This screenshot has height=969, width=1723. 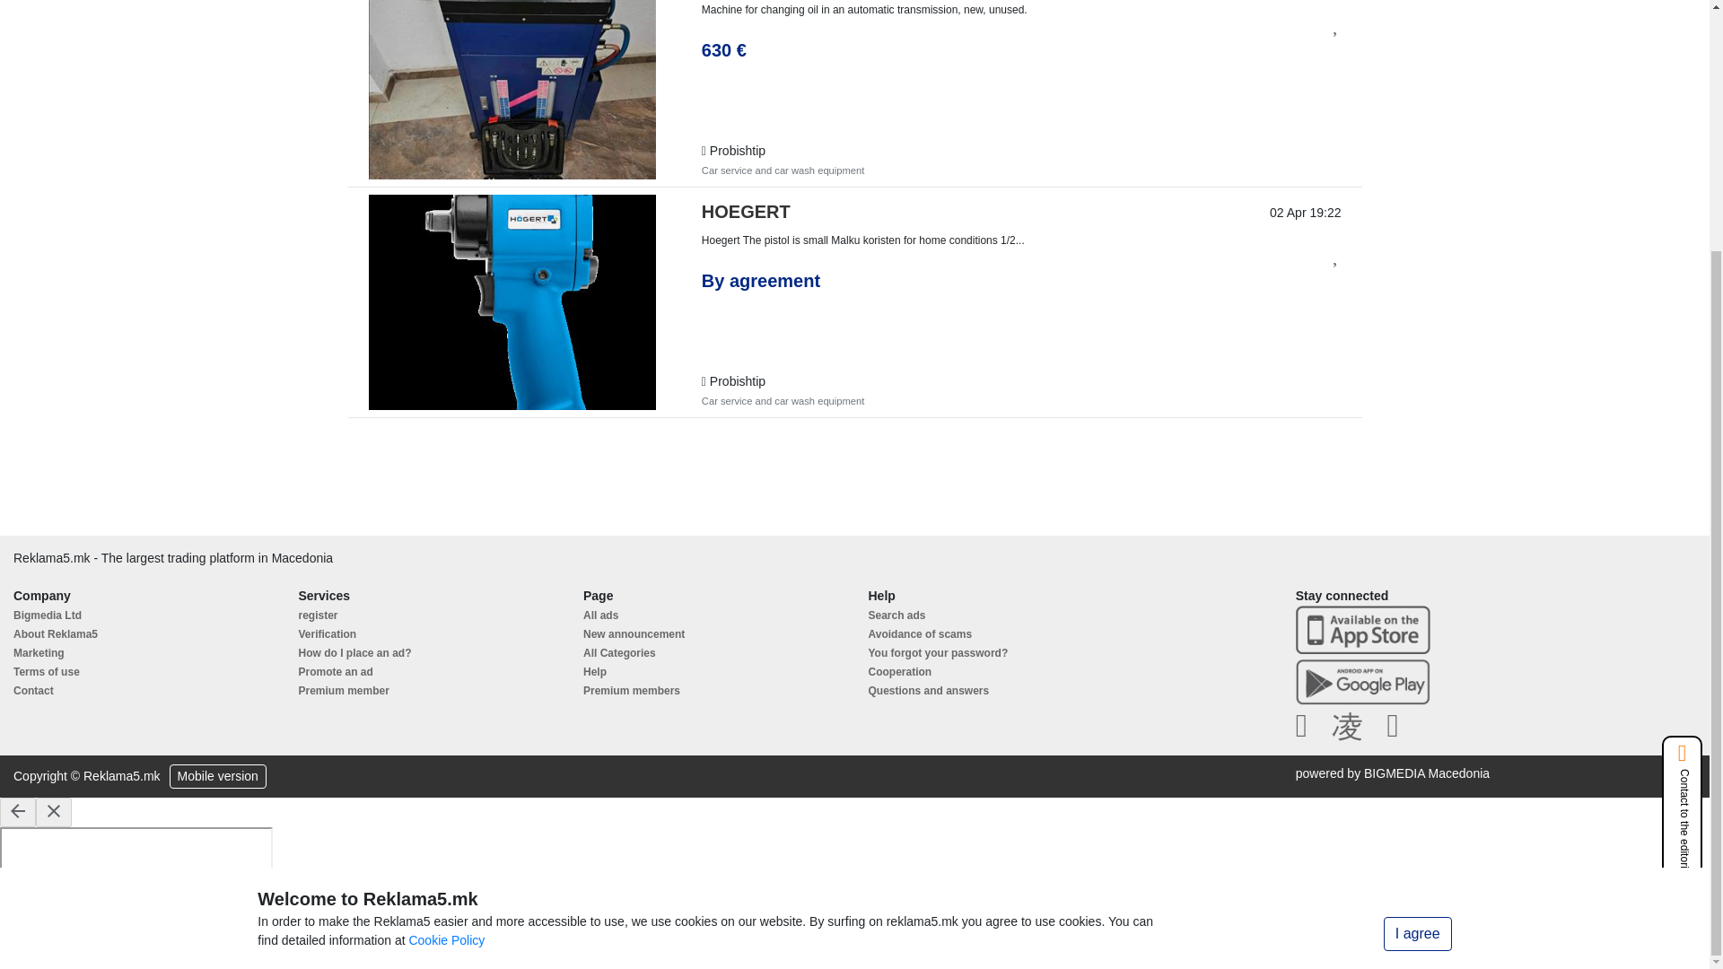 What do you see at coordinates (1500, 664) in the screenshot?
I see `Advertisement` at bounding box center [1500, 664].